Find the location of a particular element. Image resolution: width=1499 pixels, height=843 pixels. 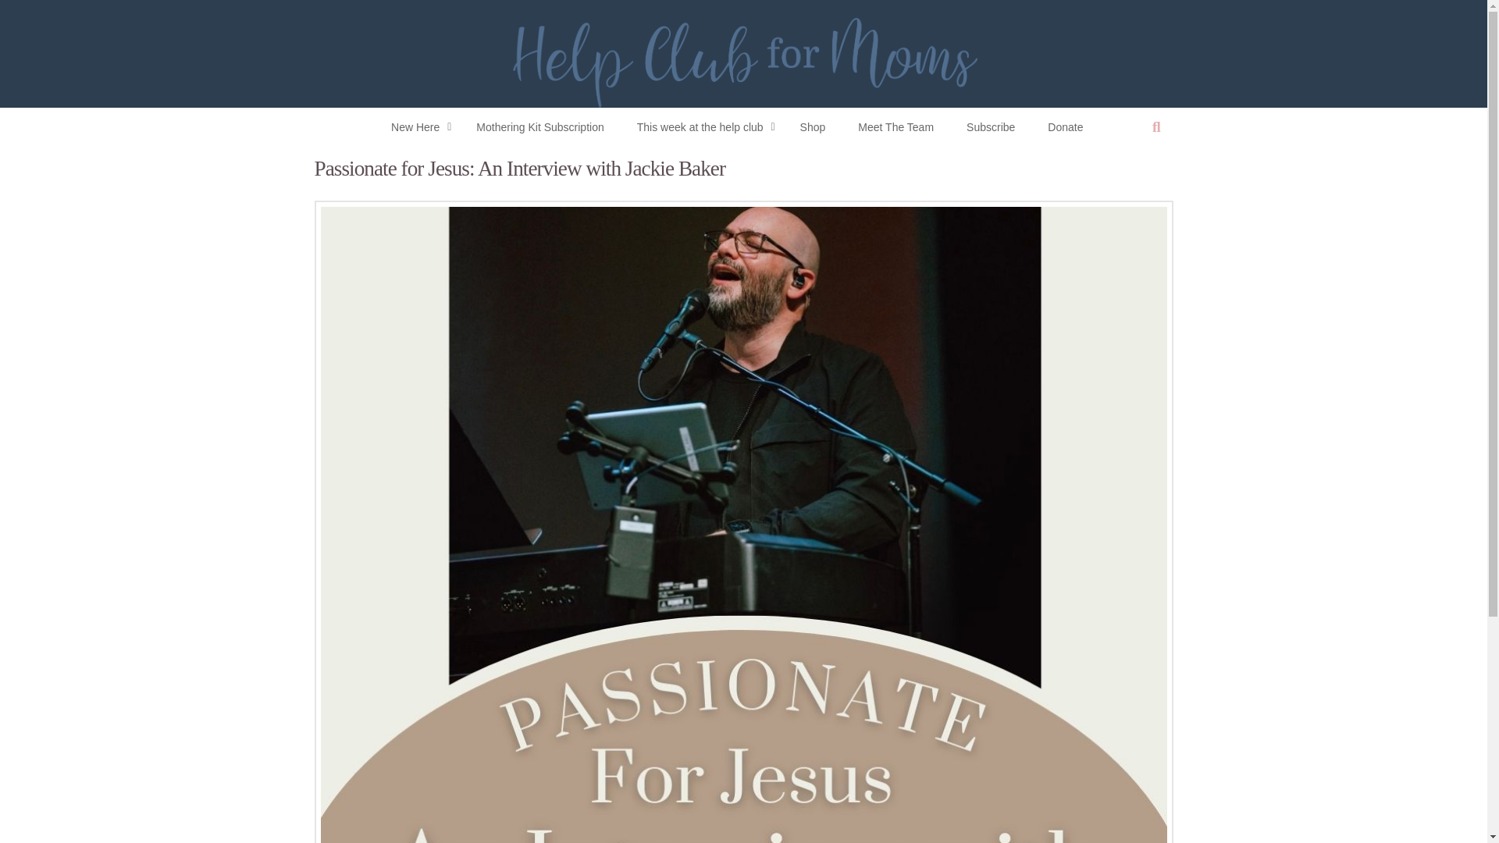

Meet The Team is located at coordinates (895, 126).